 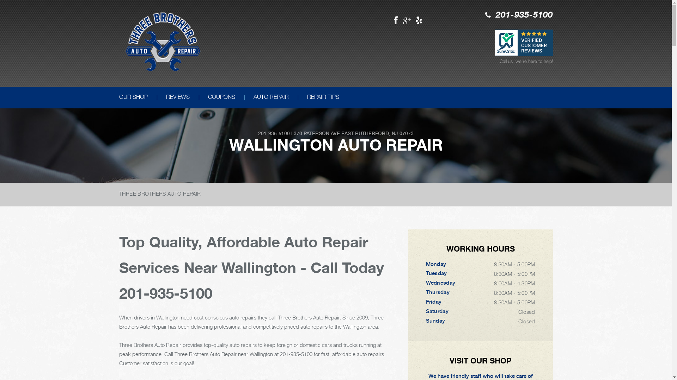 What do you see at coordinates (296, 354) in the screenshot?
I see `201-935-5100` at bounding box center [296, 354].